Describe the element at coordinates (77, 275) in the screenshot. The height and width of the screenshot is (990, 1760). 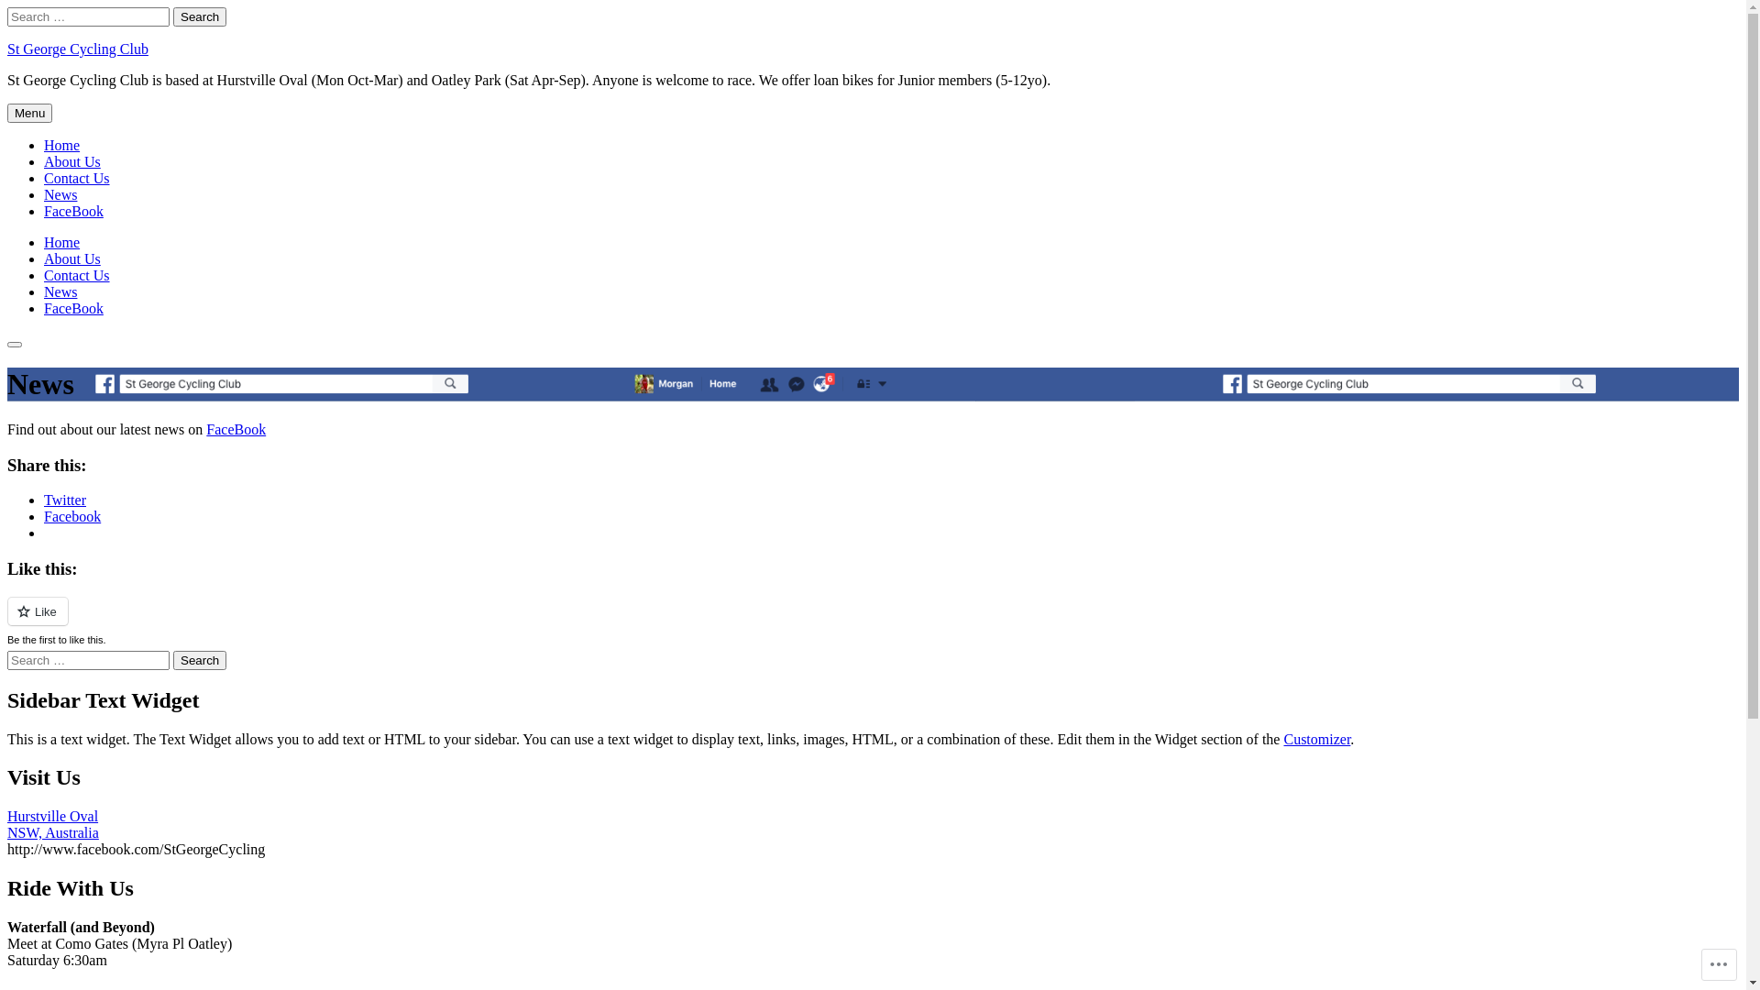
I see `Contact Us` at that location.